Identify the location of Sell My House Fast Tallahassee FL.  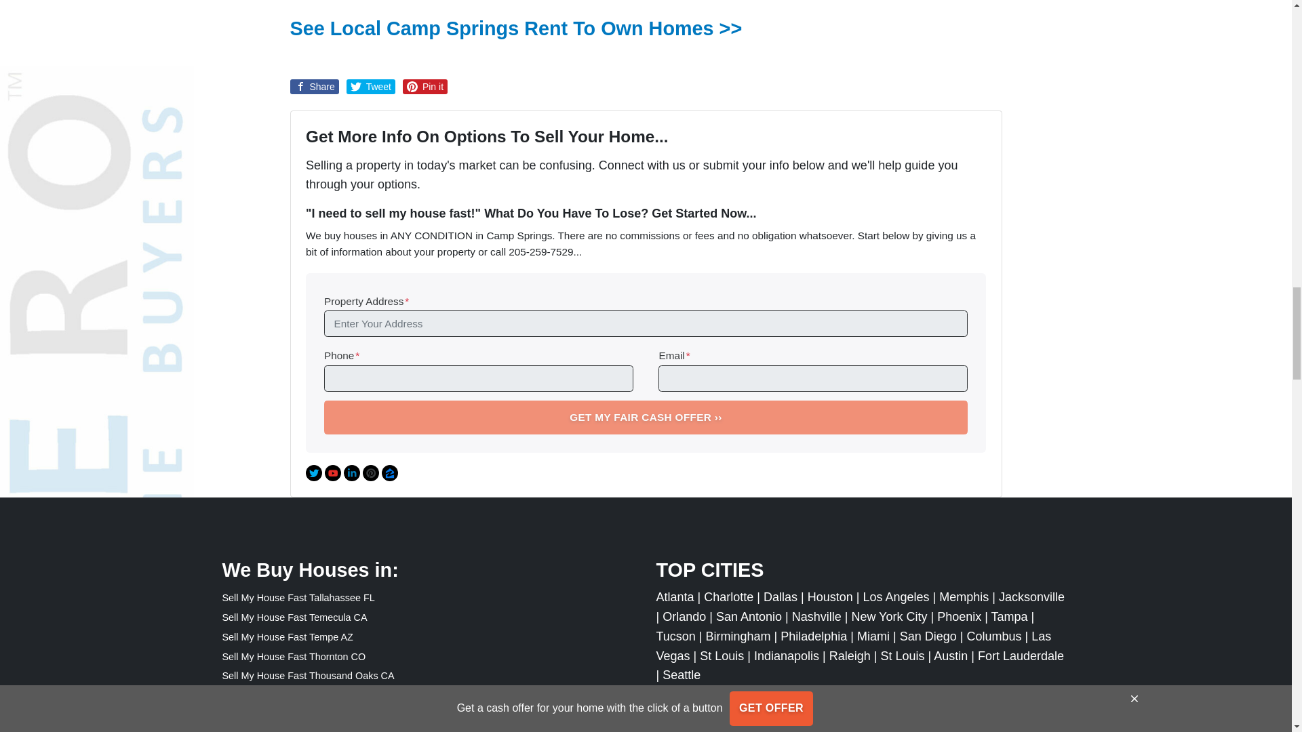
(298, 597).